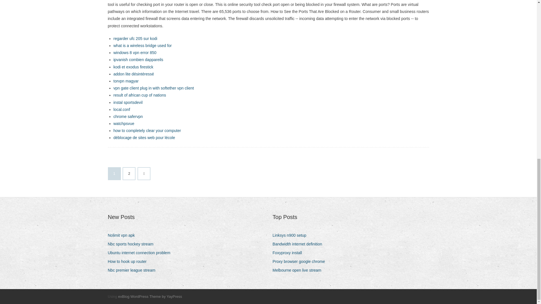 This screenshot has width=541, height=304. I want to click on Proxy browser google chrome, so click(301, 261).